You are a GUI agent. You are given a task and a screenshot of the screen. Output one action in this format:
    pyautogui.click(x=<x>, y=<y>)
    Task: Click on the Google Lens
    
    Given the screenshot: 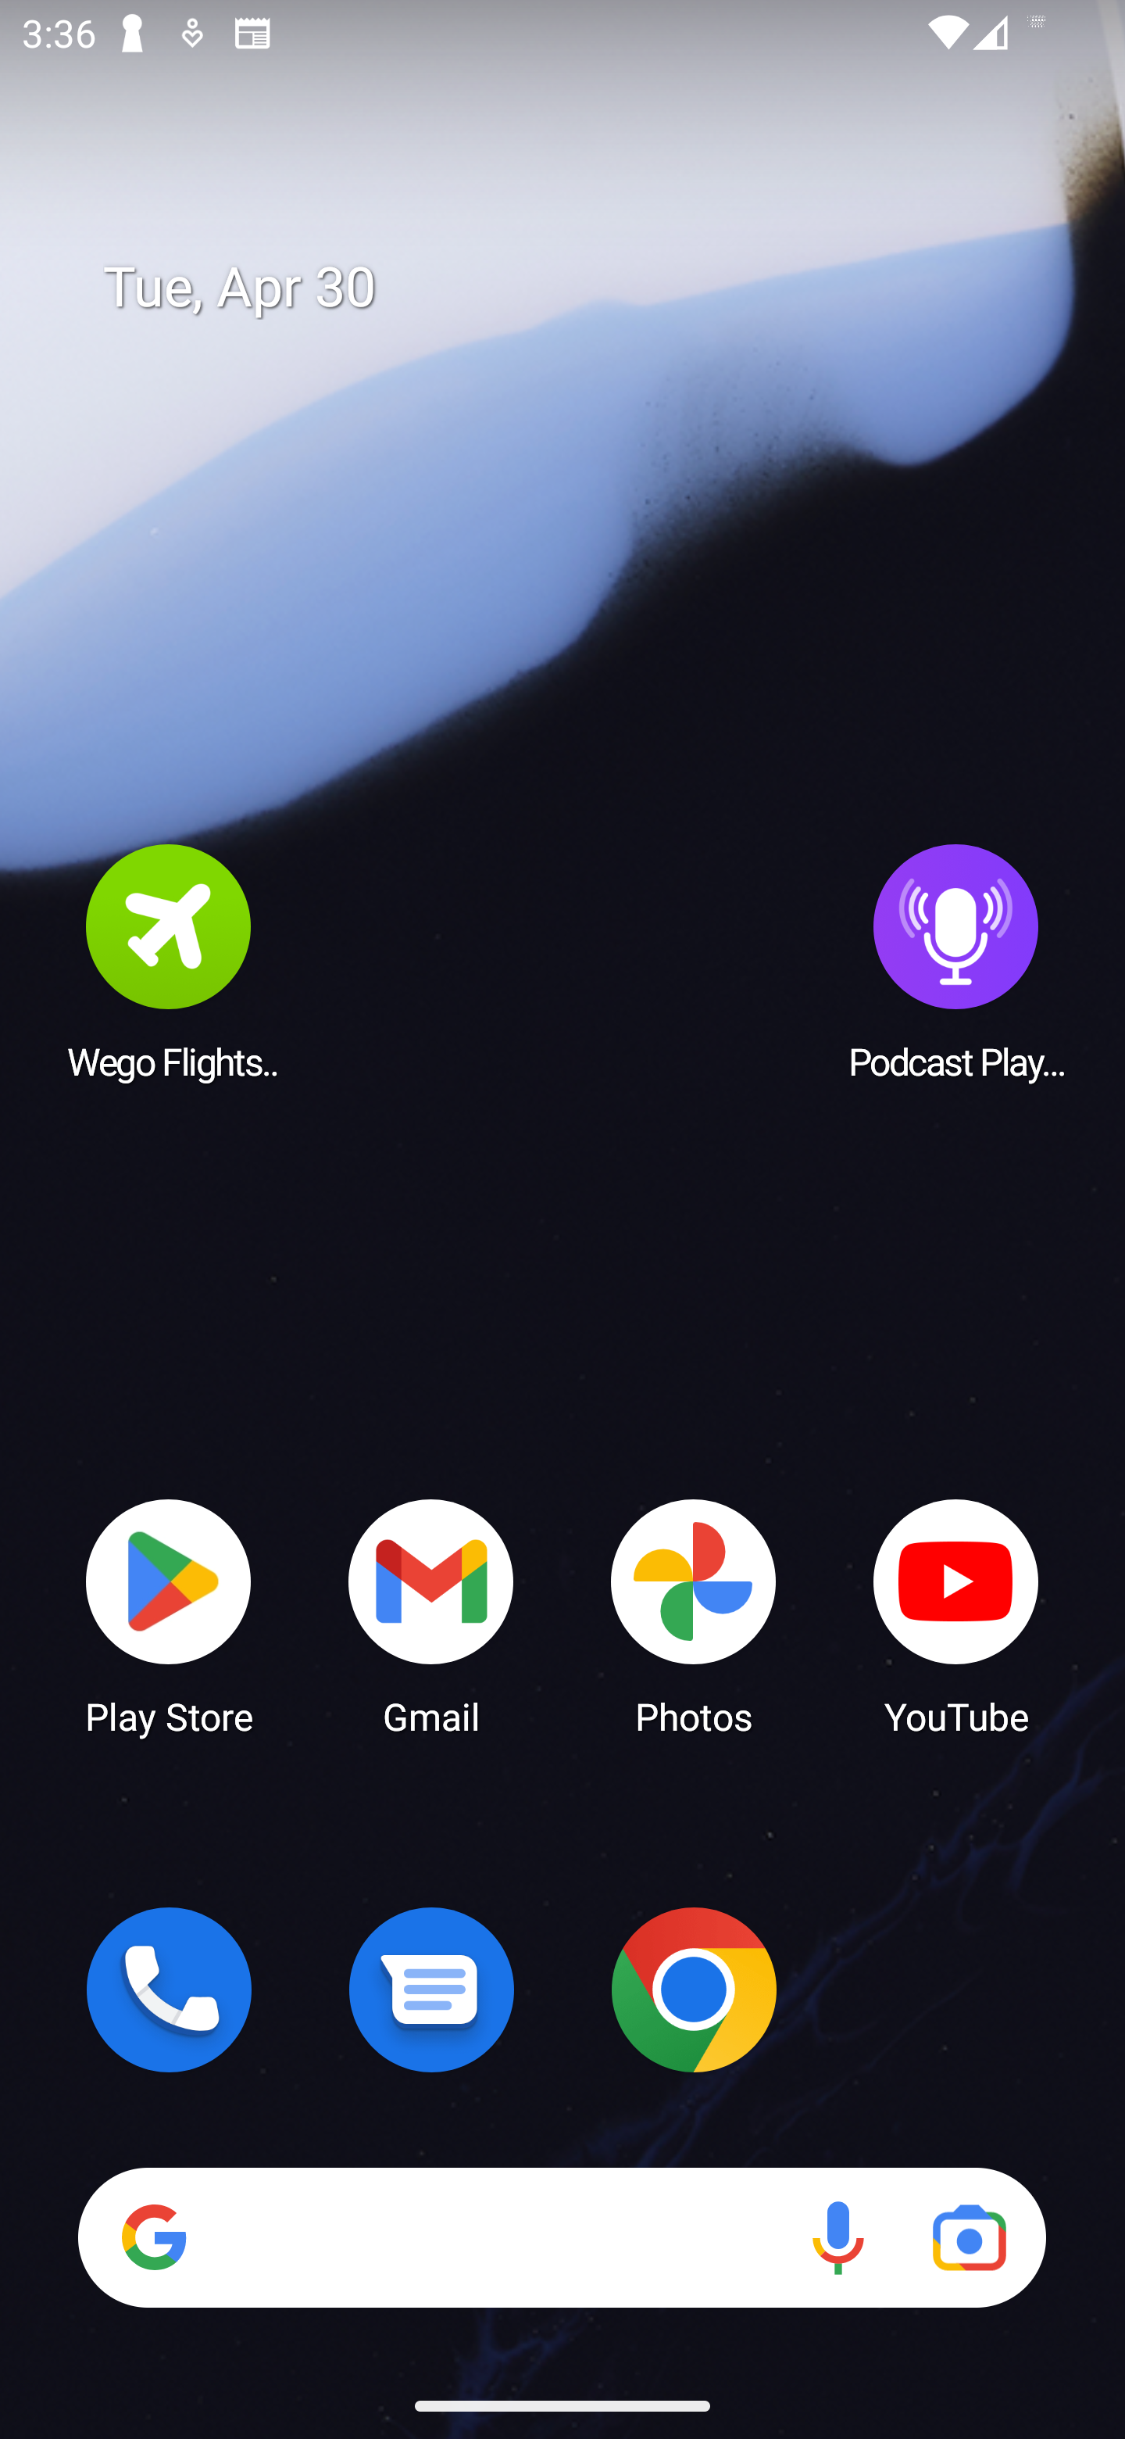 What is the action you would take?
    pyautogui.click(x=969, y=2237)
    